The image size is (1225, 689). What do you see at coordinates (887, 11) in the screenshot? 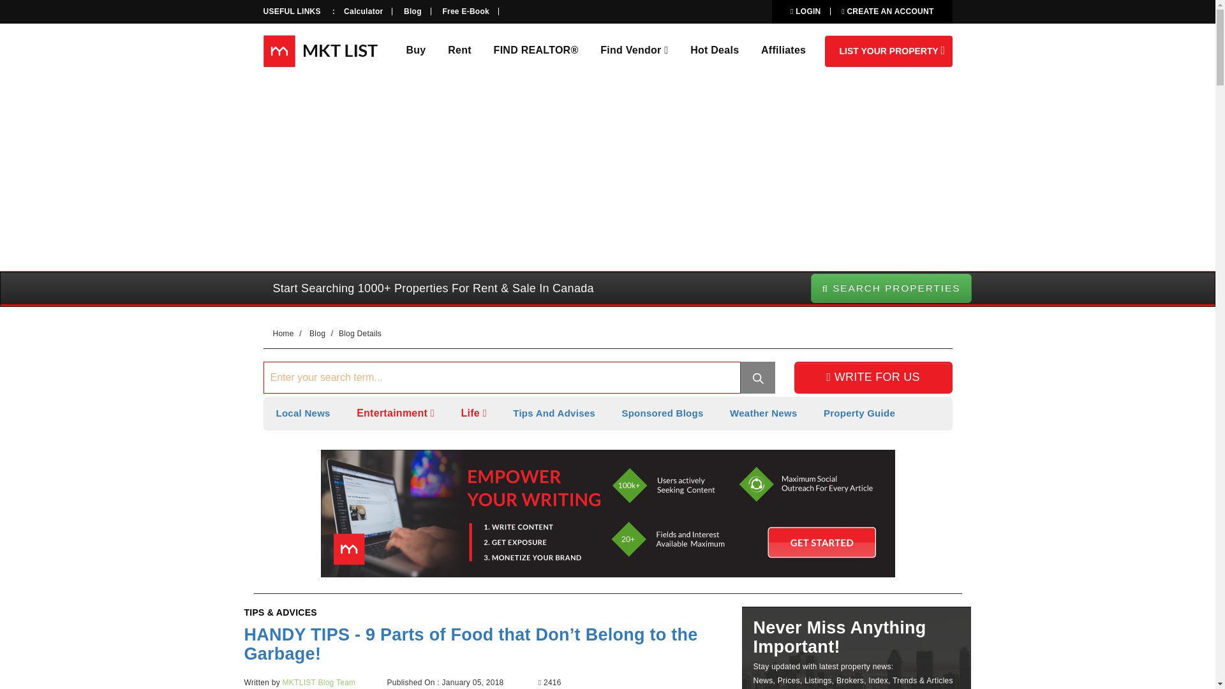
I see `CREATE AN ACCOUNT` at bounding box center [887, 11].